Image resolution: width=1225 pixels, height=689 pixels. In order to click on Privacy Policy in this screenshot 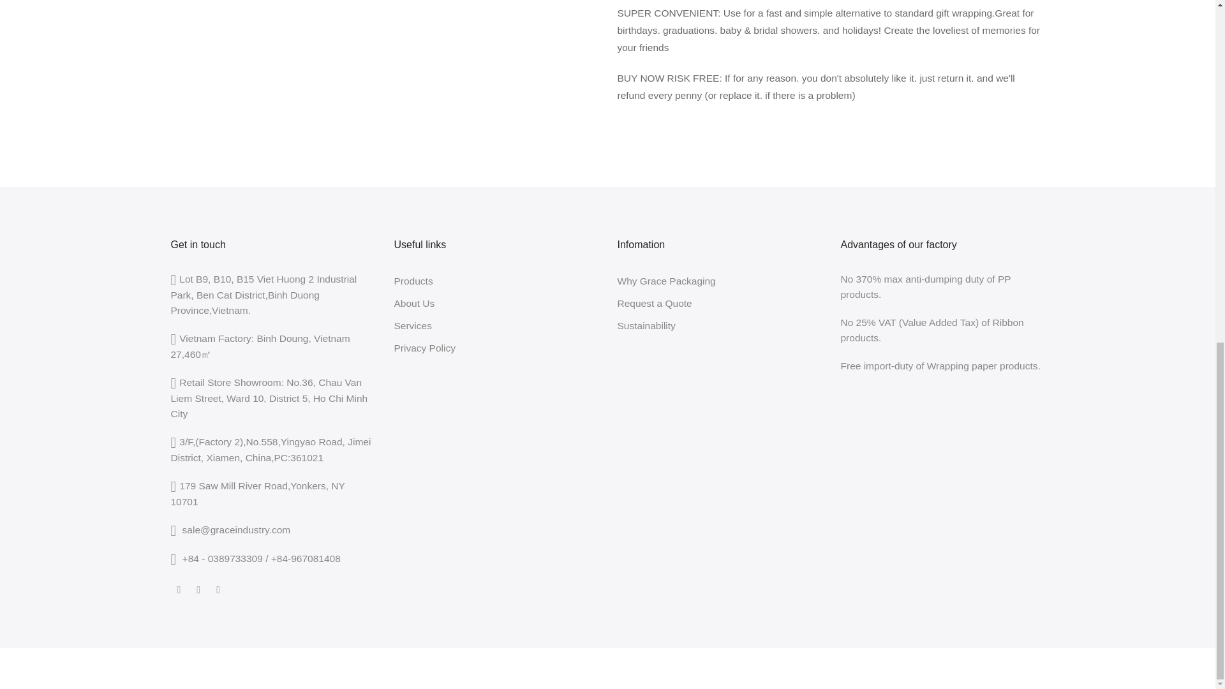, I will do `click(425, 348)`.